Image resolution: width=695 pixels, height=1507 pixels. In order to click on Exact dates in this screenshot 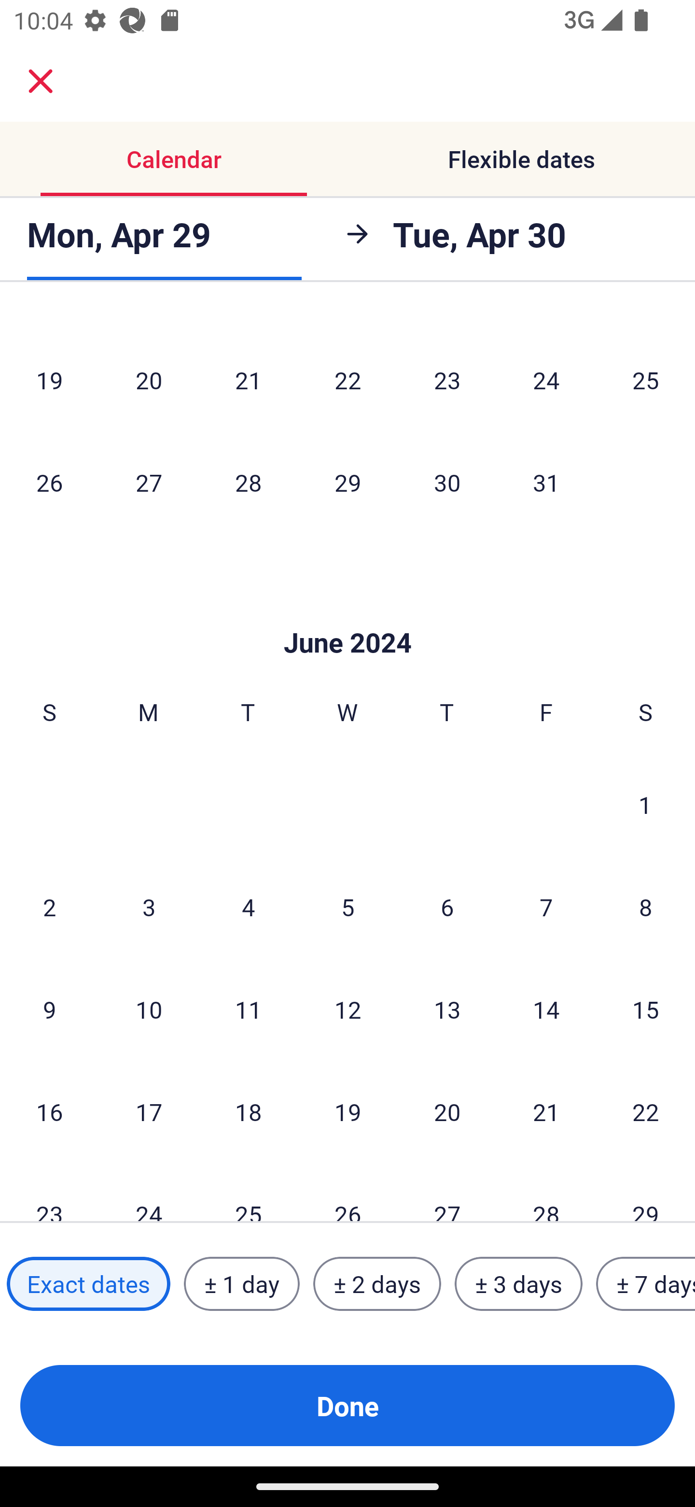, I will do `click(88, 1284)`.